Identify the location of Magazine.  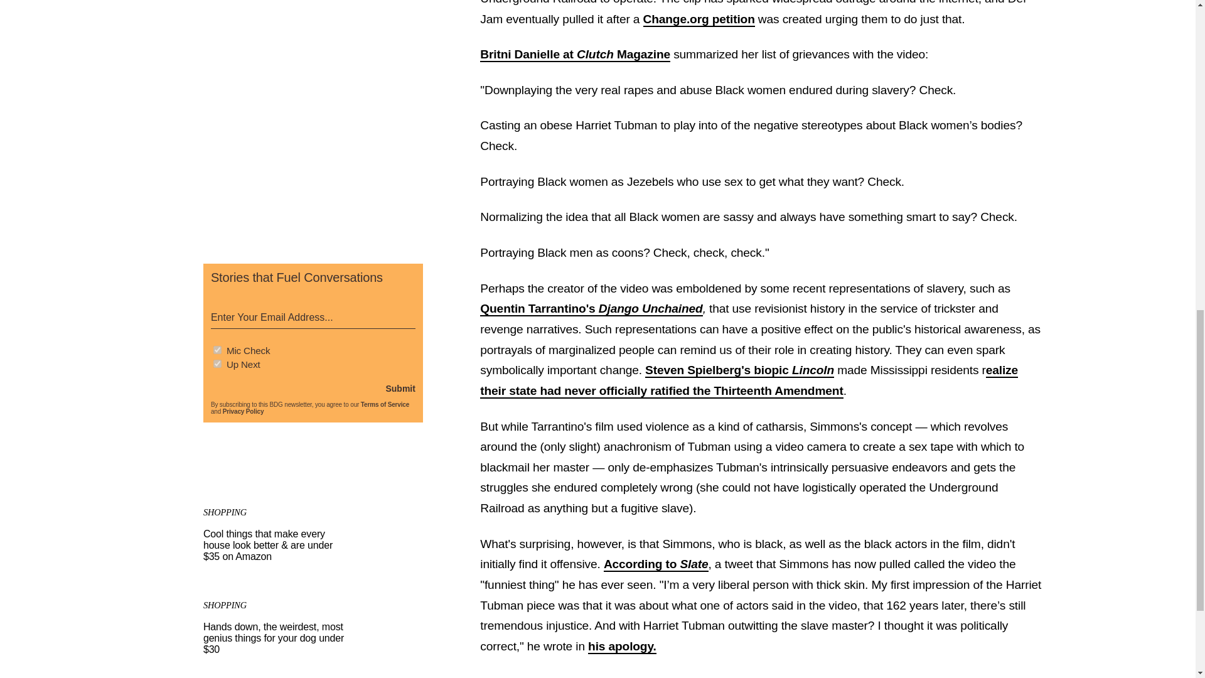
(641, 55).